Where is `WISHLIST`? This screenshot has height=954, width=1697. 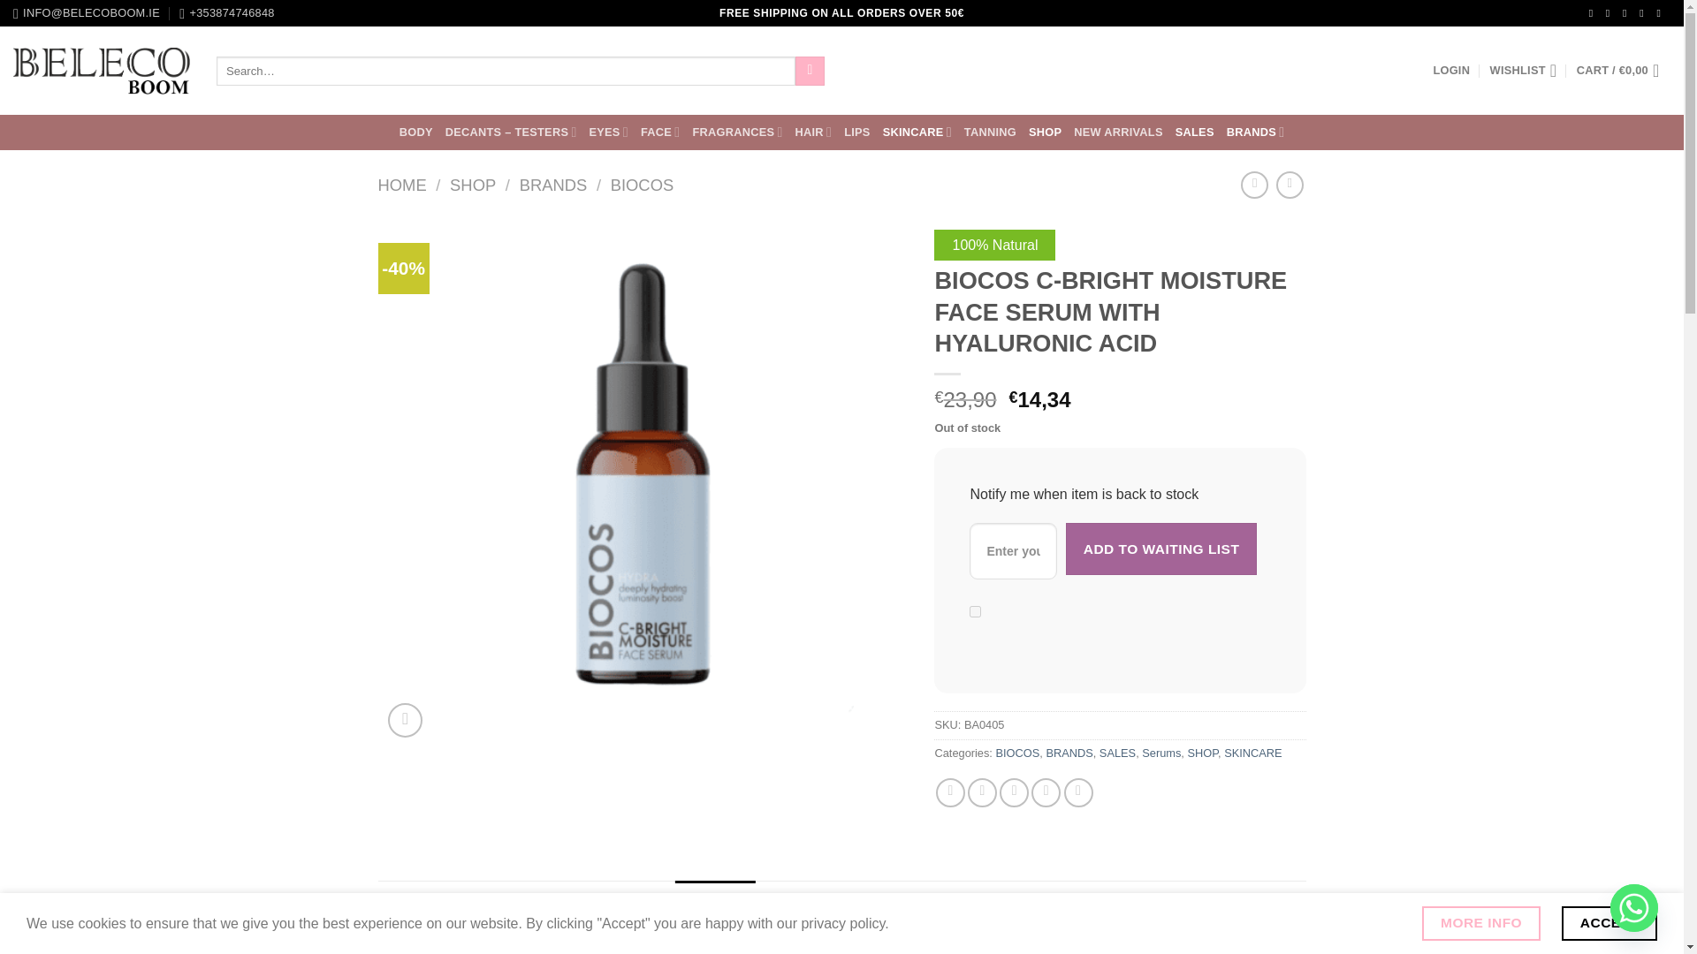 WISHLIST is located at coordinates (1524, 71).